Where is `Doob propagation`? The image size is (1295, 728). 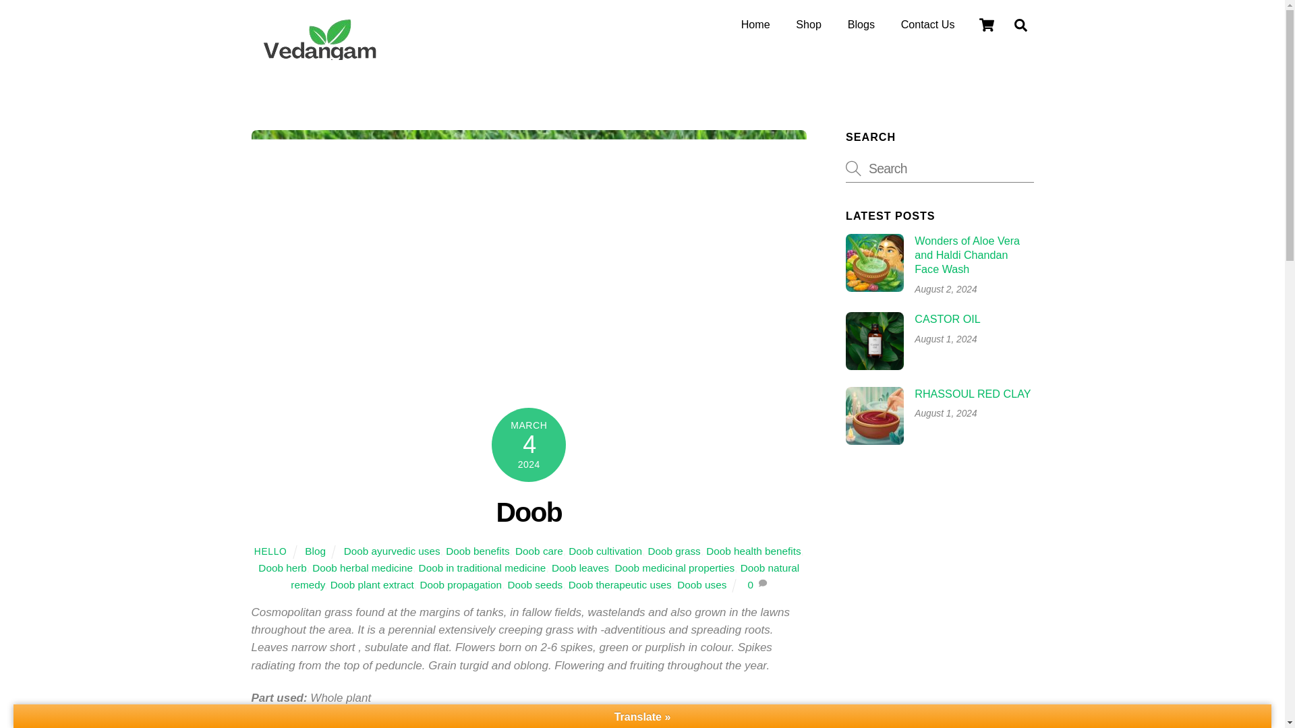
Doob propagation is located at coordinates (461, 584).